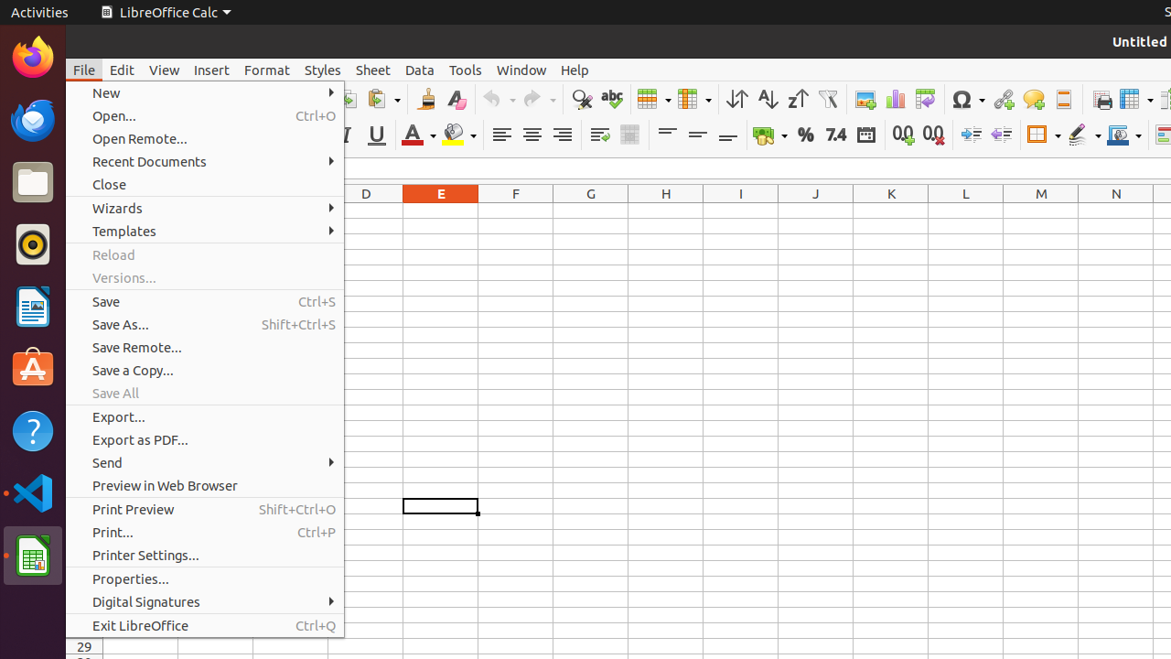 Image resolution: width=1171 pixels, height=659 pixels. Describe the element at coordinates (205, 231) in the screenshot. I see `Templates` at that location.